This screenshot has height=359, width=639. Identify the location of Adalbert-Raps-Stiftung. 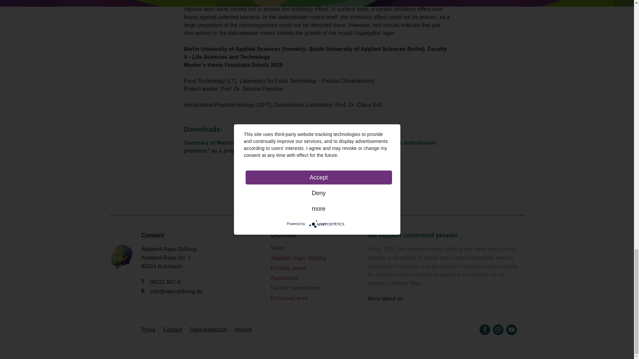
(314, 258).